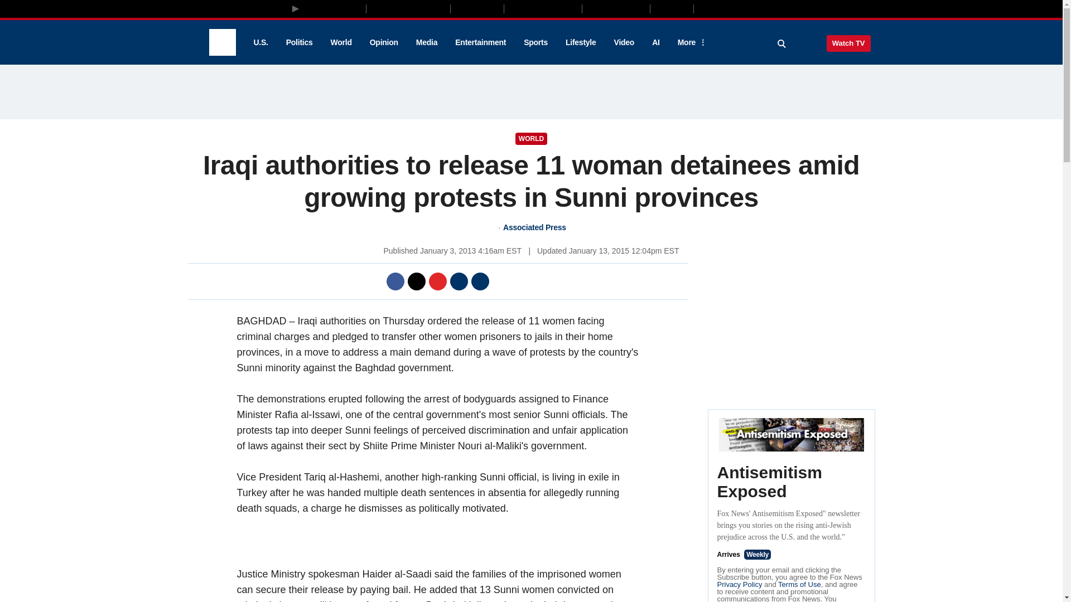 This screenshot has width=1071, height=602. I want to click on U.S., so click(260, 42).